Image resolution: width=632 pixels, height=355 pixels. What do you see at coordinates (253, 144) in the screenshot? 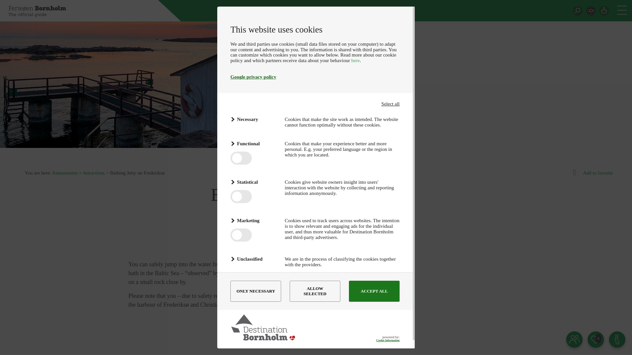
I see `Functional` at bounding box center [253, 144].